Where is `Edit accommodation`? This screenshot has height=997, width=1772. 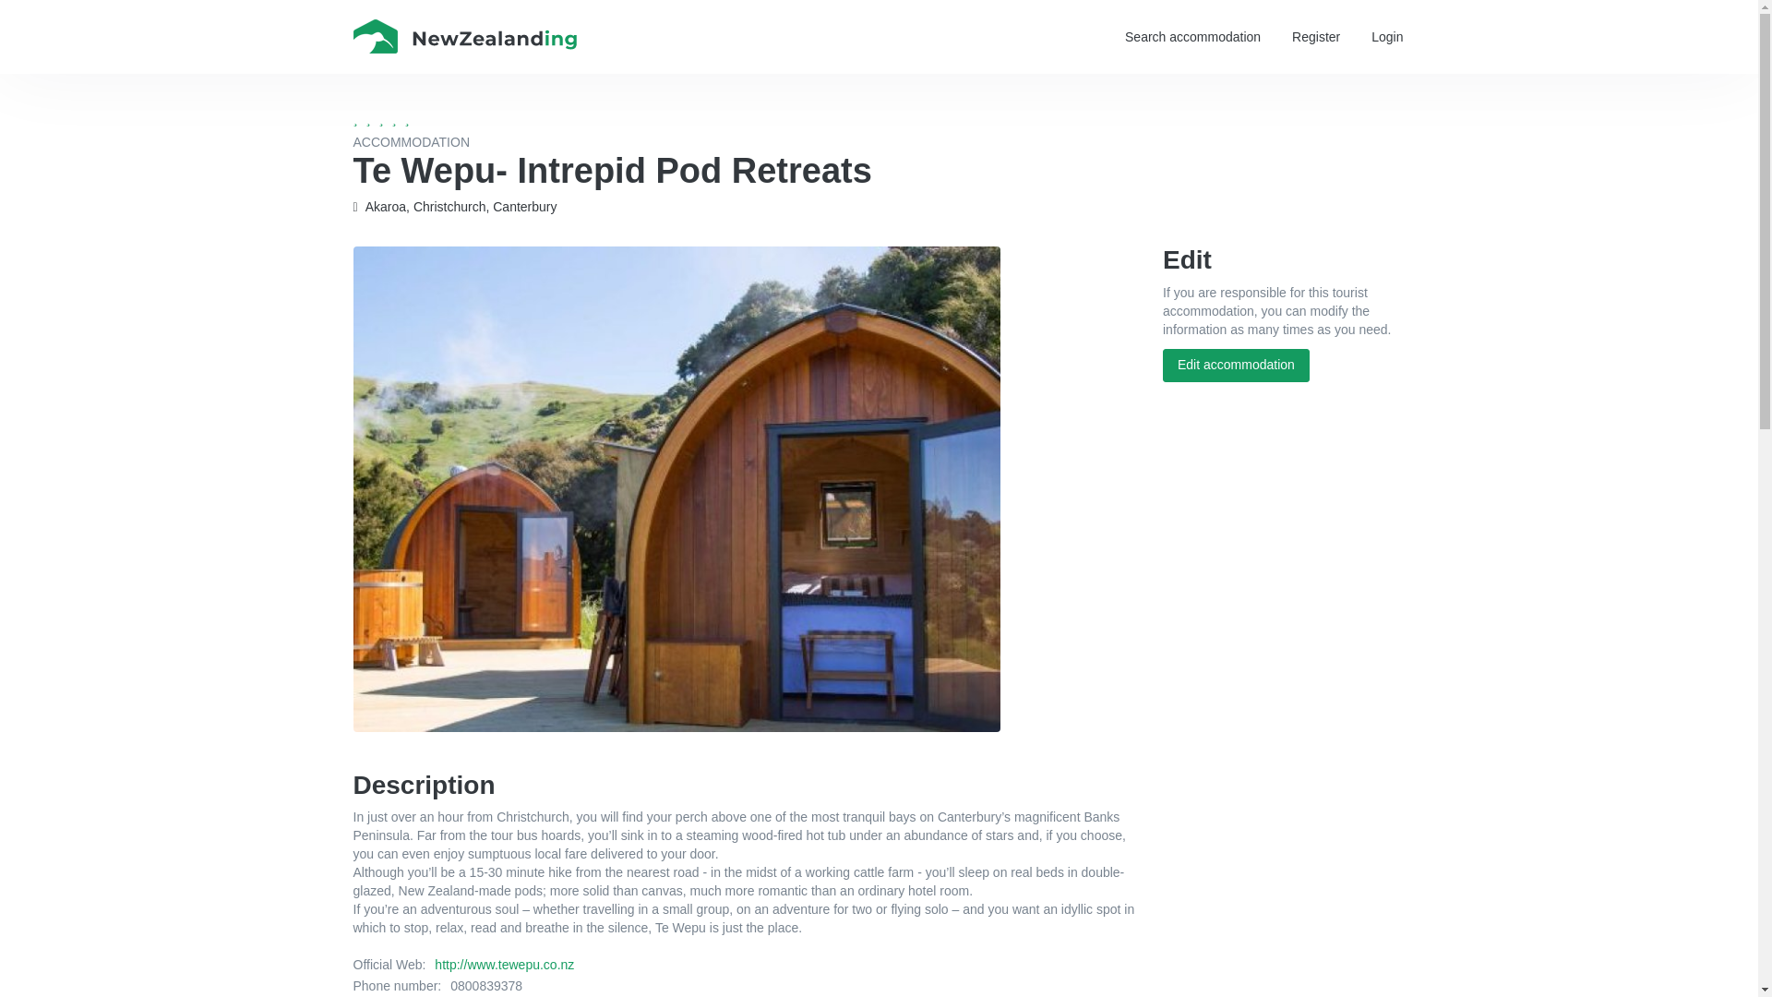
Edit accommodation is located at coordinates (1235, 366).